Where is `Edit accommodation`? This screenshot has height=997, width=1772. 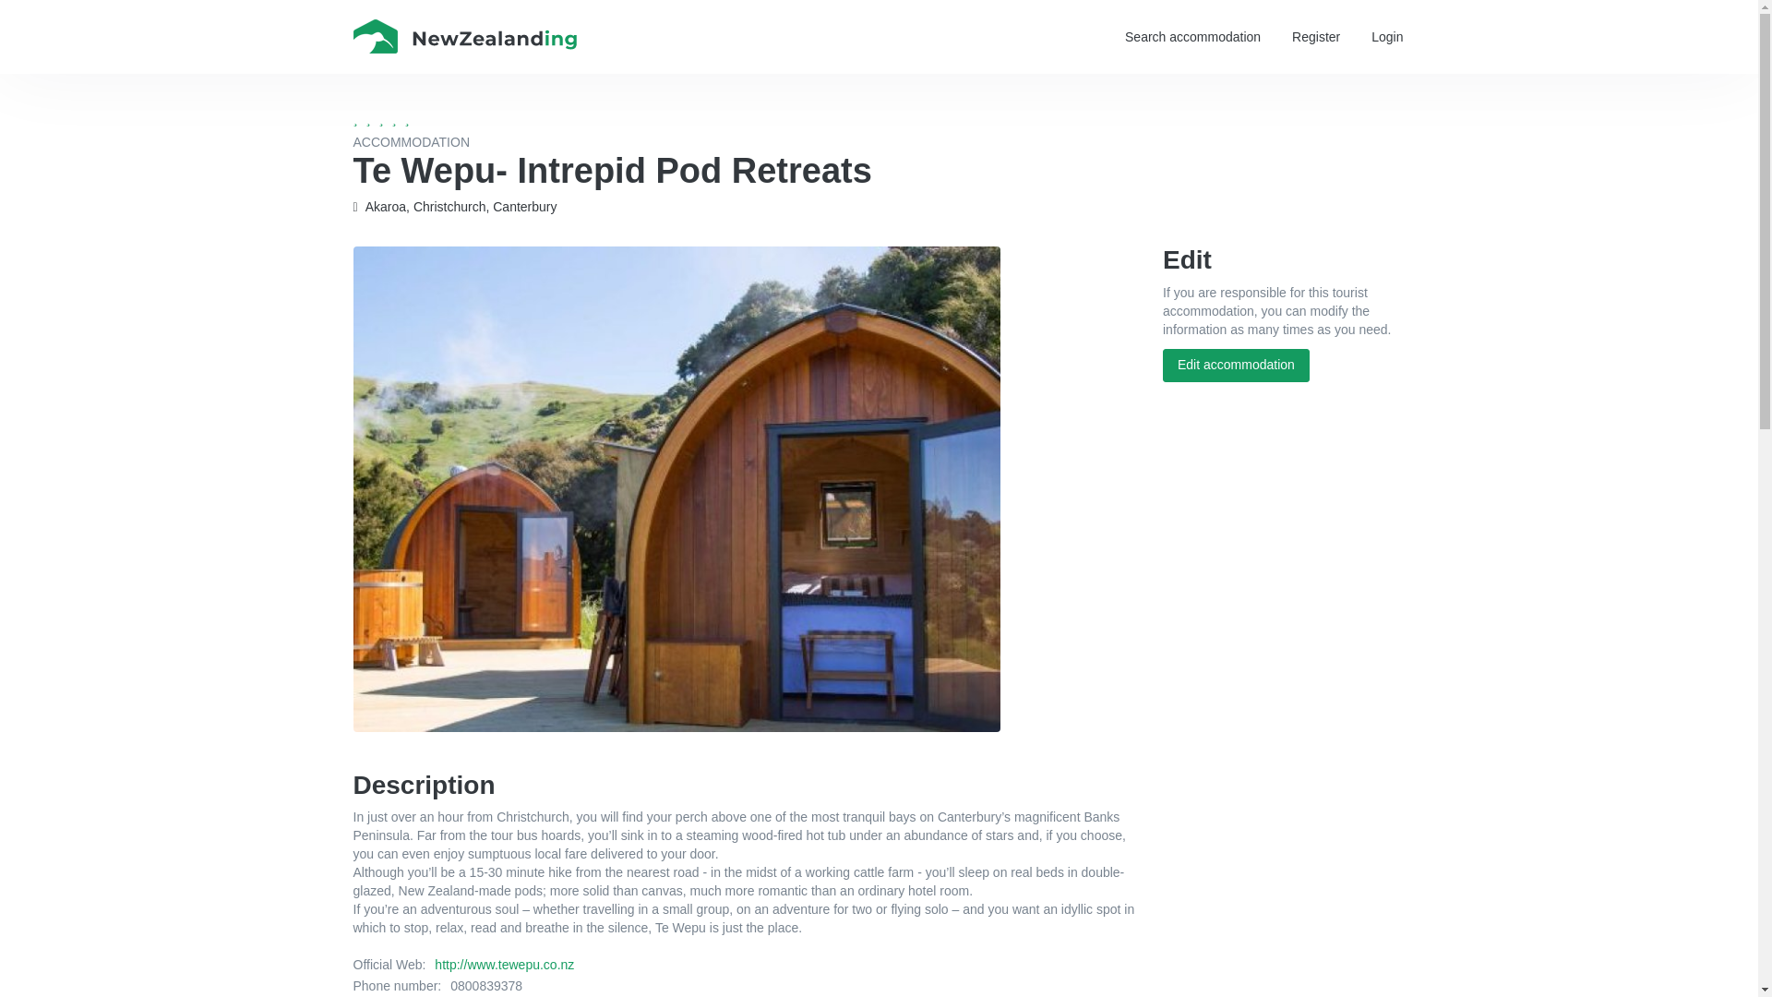
Edit accommodation is located at coordinates (1235, 366).